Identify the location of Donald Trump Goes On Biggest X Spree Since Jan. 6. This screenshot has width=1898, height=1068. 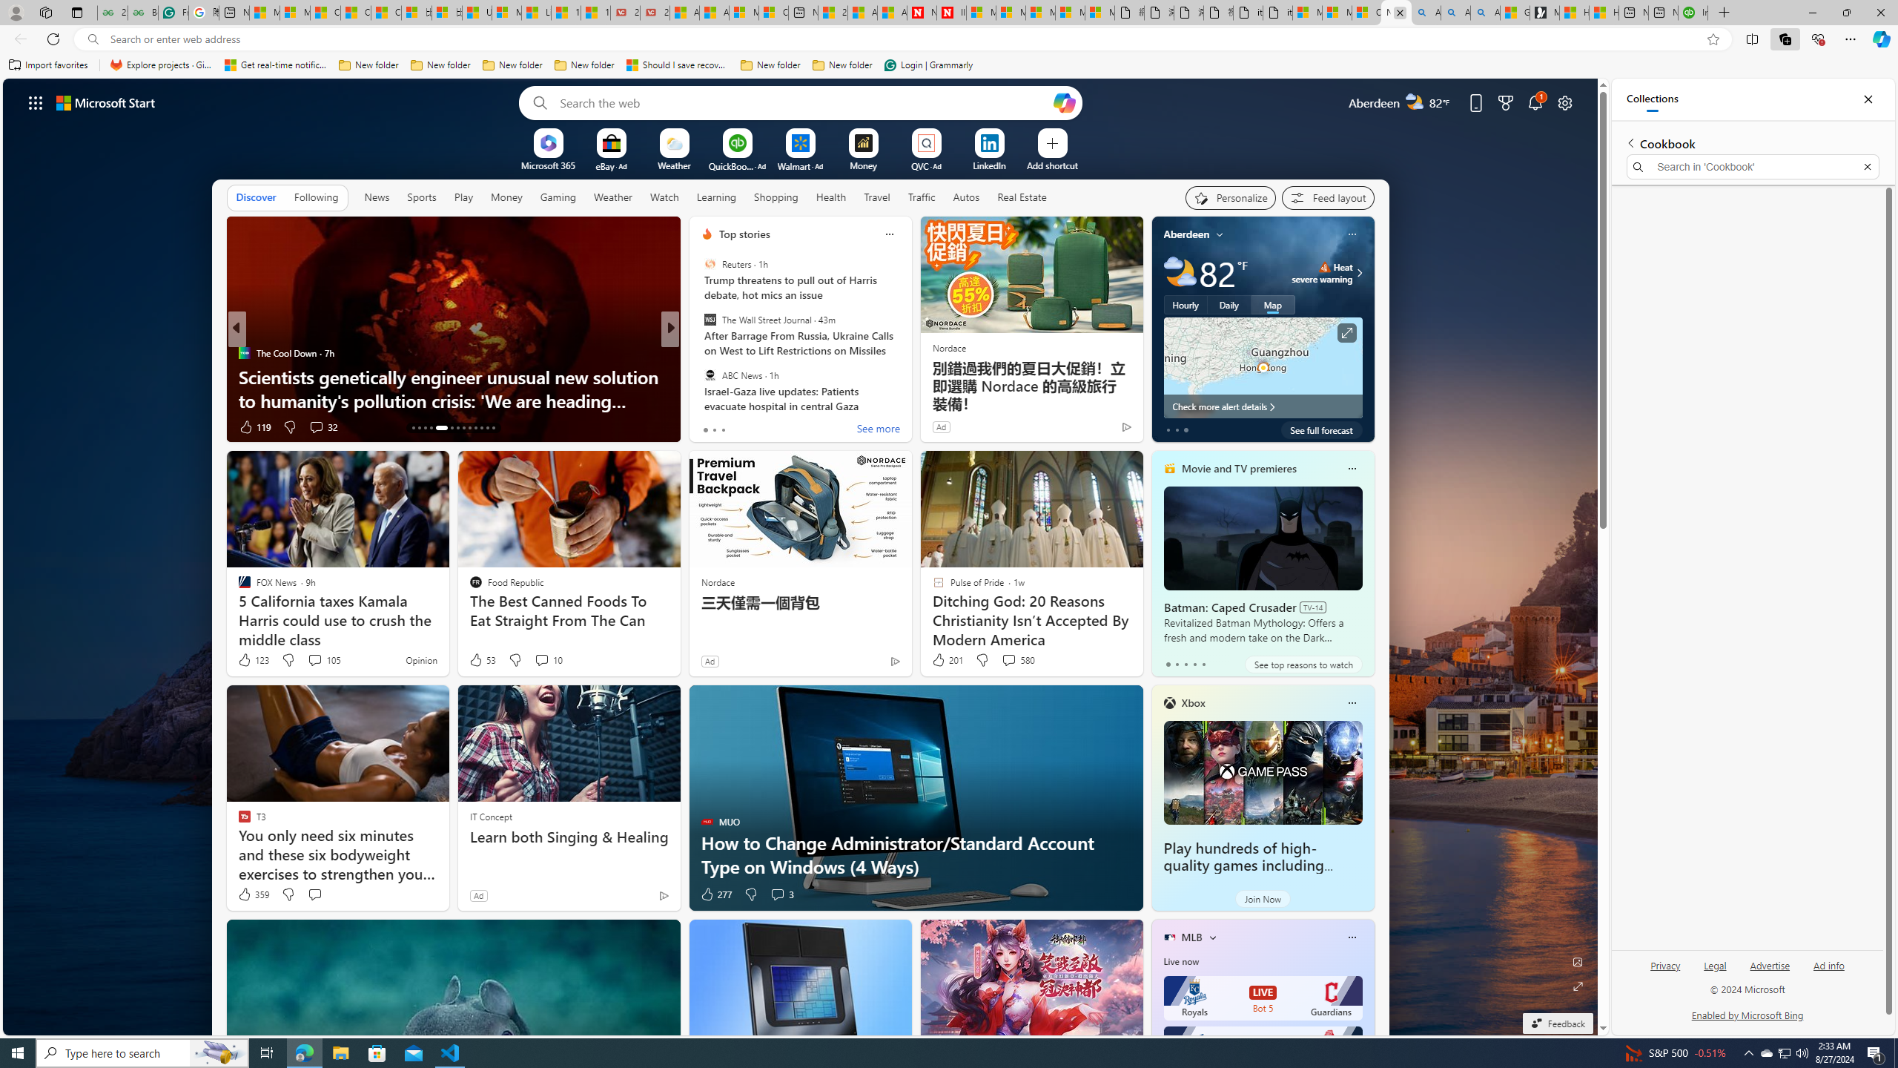
(910, 400).